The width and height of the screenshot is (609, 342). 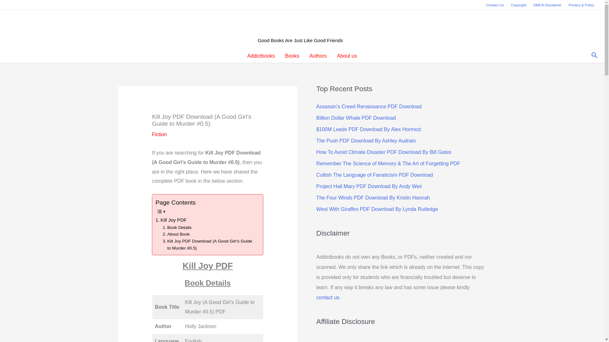 I want to click on Authors, so click(x=318, y=56).